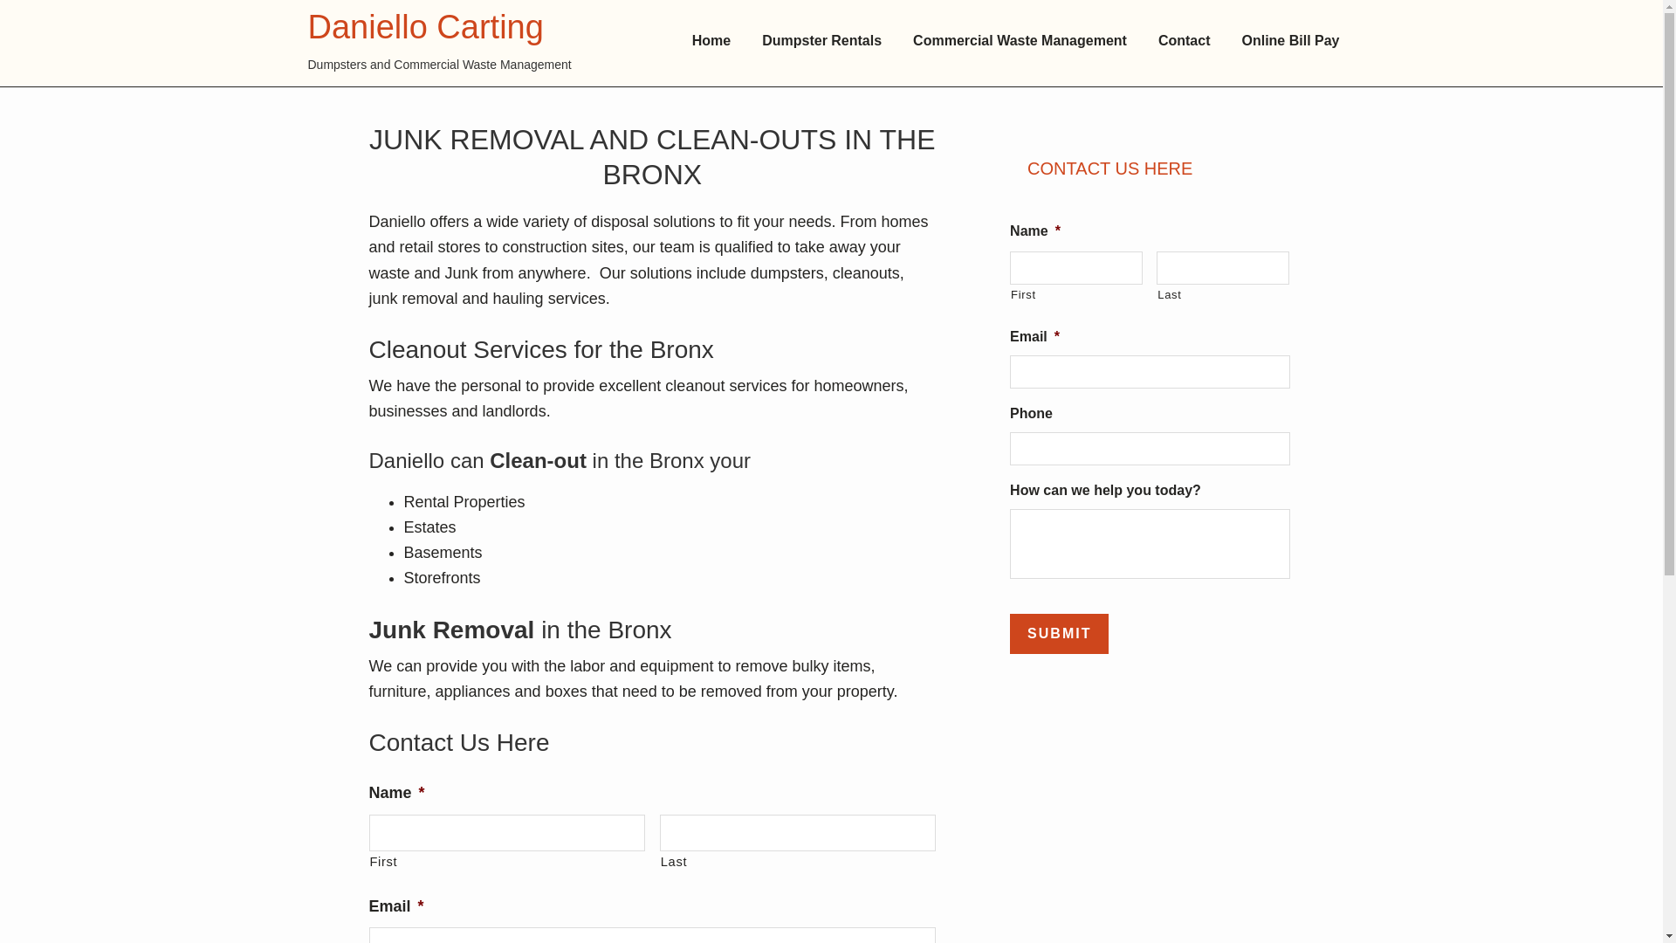  What do you see at coordinates (424, 28) in the screenshot?
I see `Daniello Carting` at bounding box center [424, 28].